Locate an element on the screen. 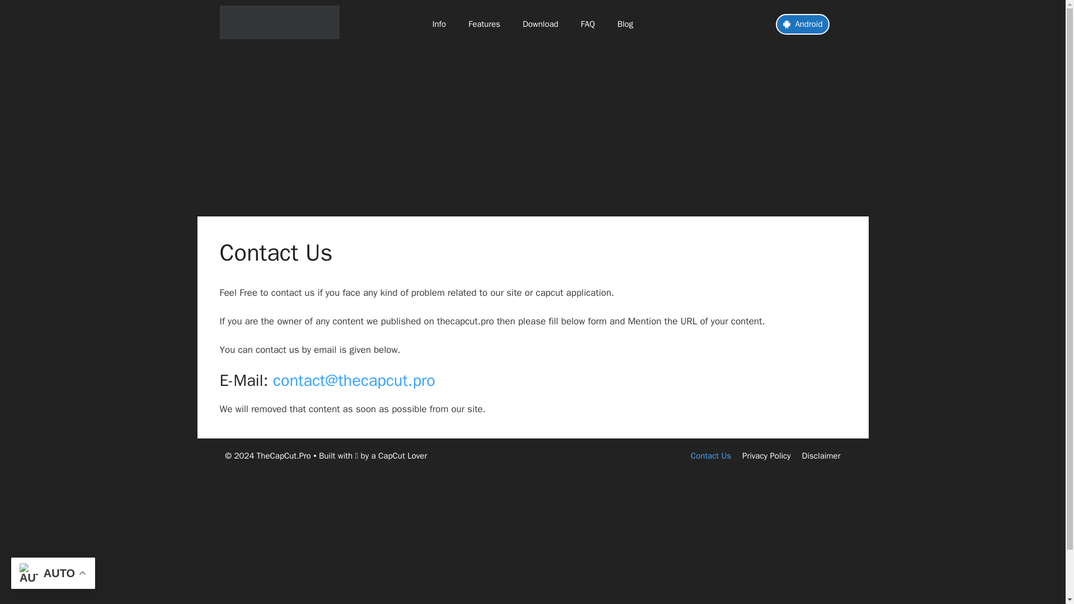 The width and height of the screenshot is (1074, 604). Features is located at coordinates (484, 23).